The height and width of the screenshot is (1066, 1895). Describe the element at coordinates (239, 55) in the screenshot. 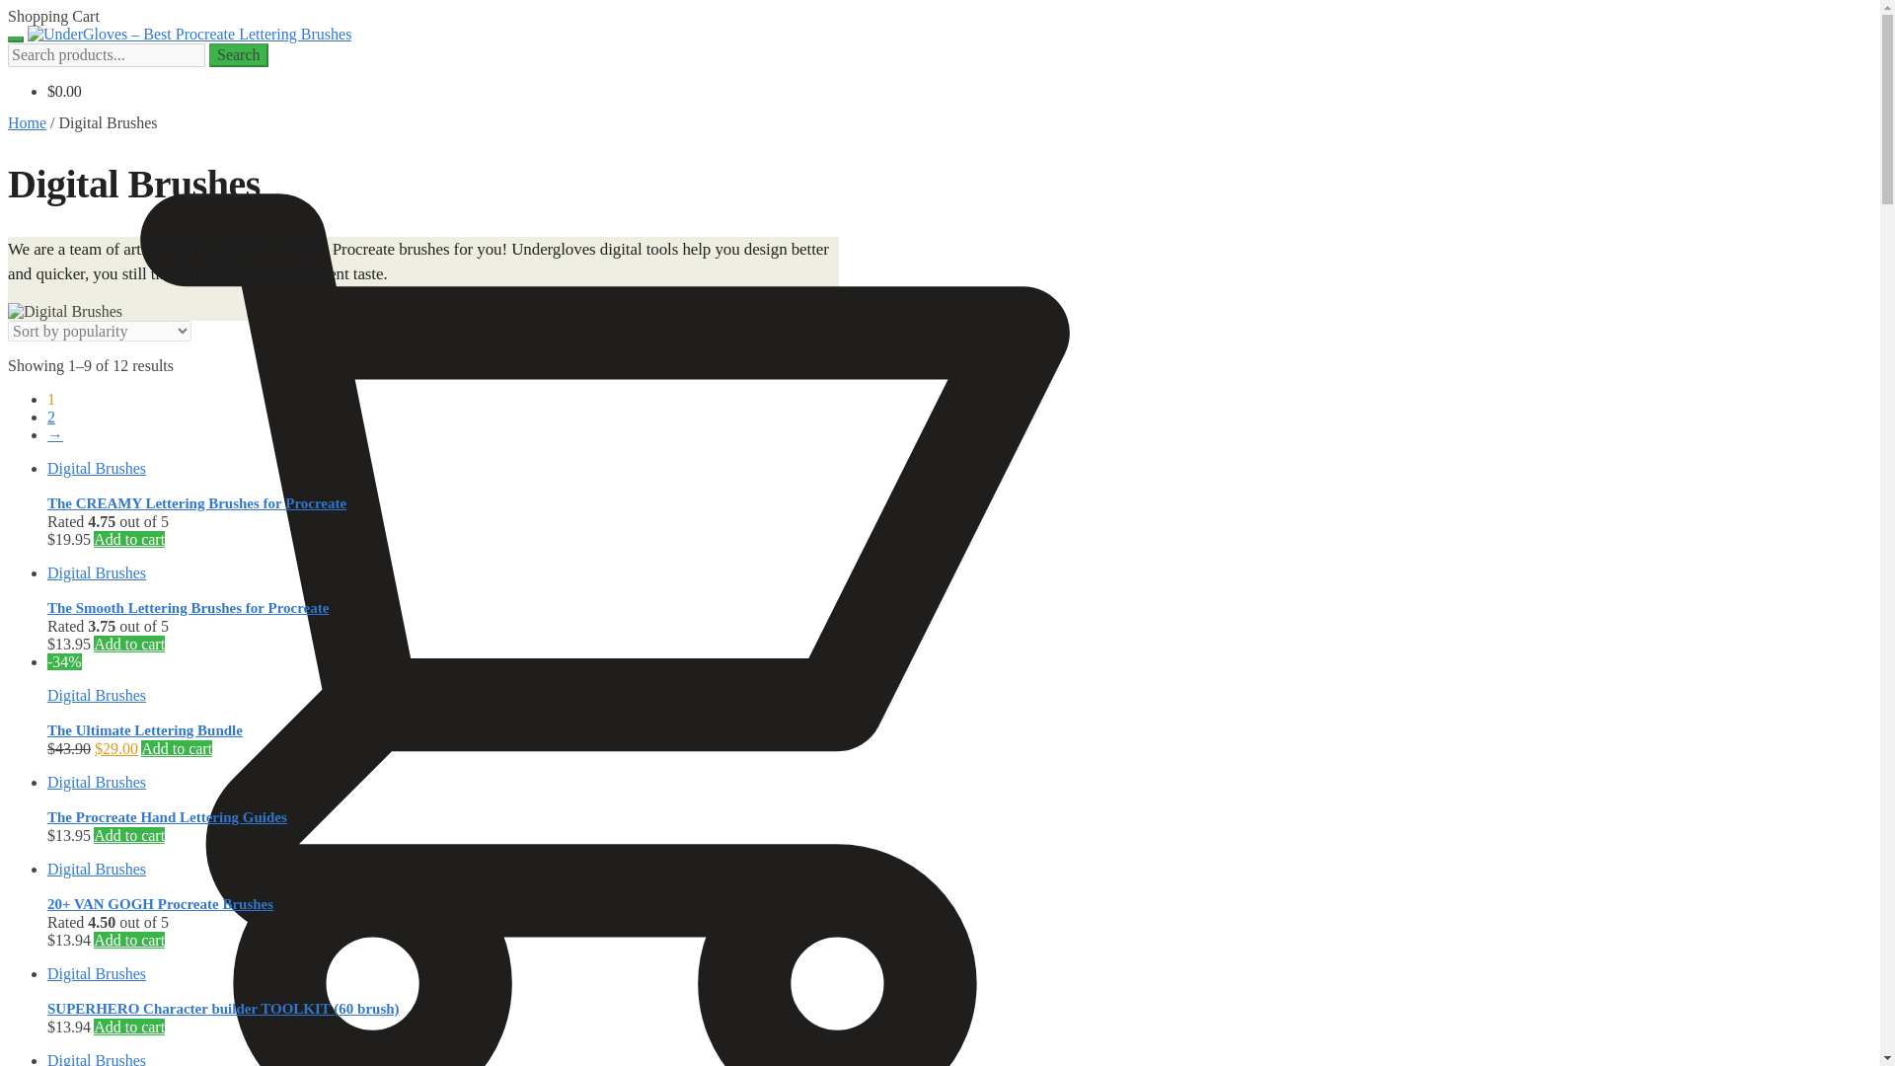

I see `Search` at that location.